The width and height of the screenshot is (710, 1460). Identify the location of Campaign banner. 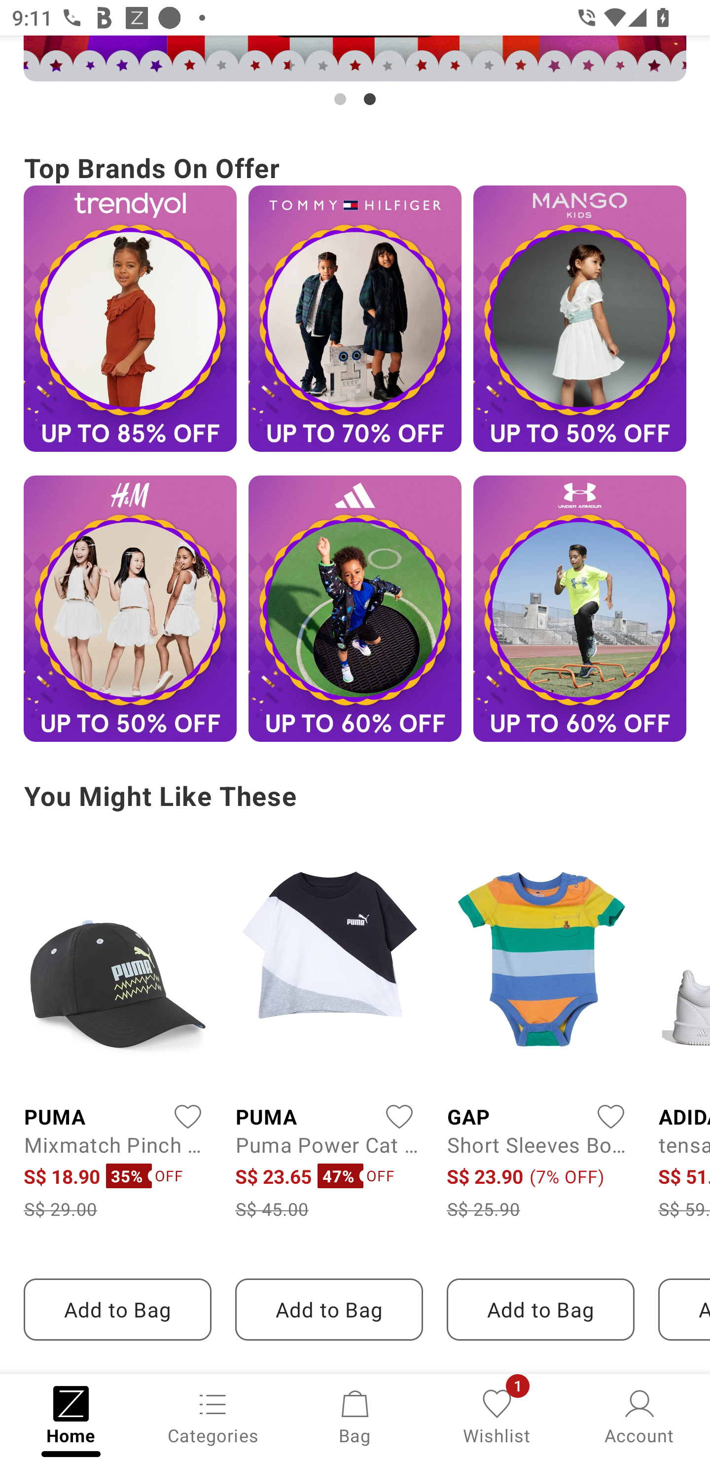
(130, 609).